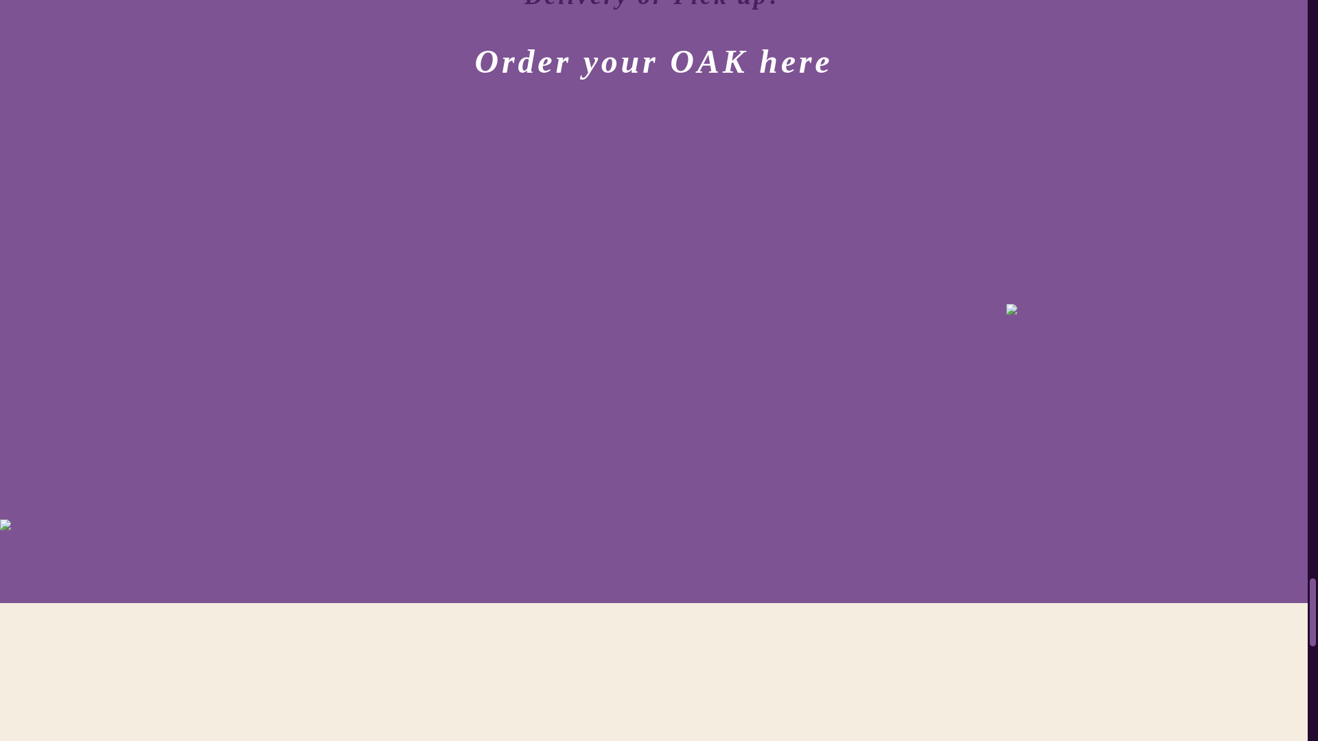 The height and width of the screenshot is (741, 1318). Describe the element at coordinates (654, 51) in the screenshot. I see `Order your OAK here` at that location.